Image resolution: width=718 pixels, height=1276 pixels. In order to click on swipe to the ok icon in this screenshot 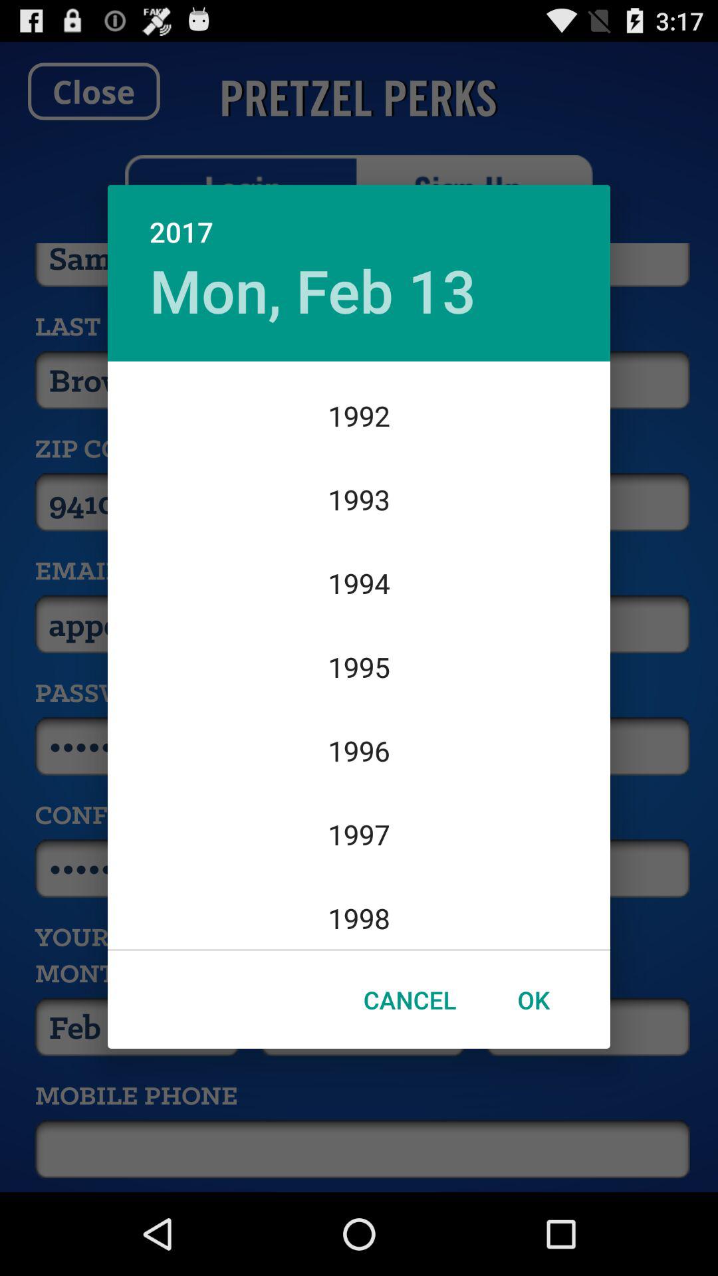, I will do `click(533, 1000)`.